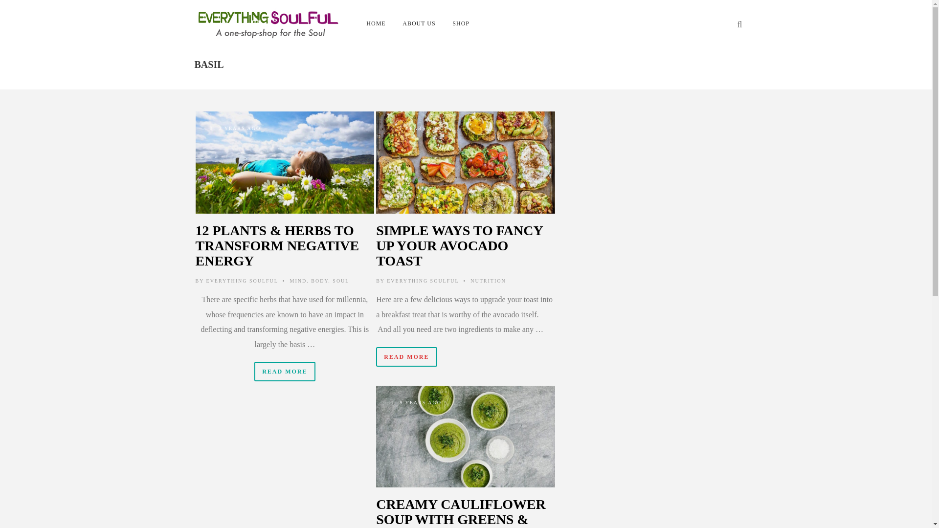 Image resolution: width=939 pixels, height=528 pixels. Describe the element at coordinates (377, 23) in the screenshot. I see `HOME` at that location.